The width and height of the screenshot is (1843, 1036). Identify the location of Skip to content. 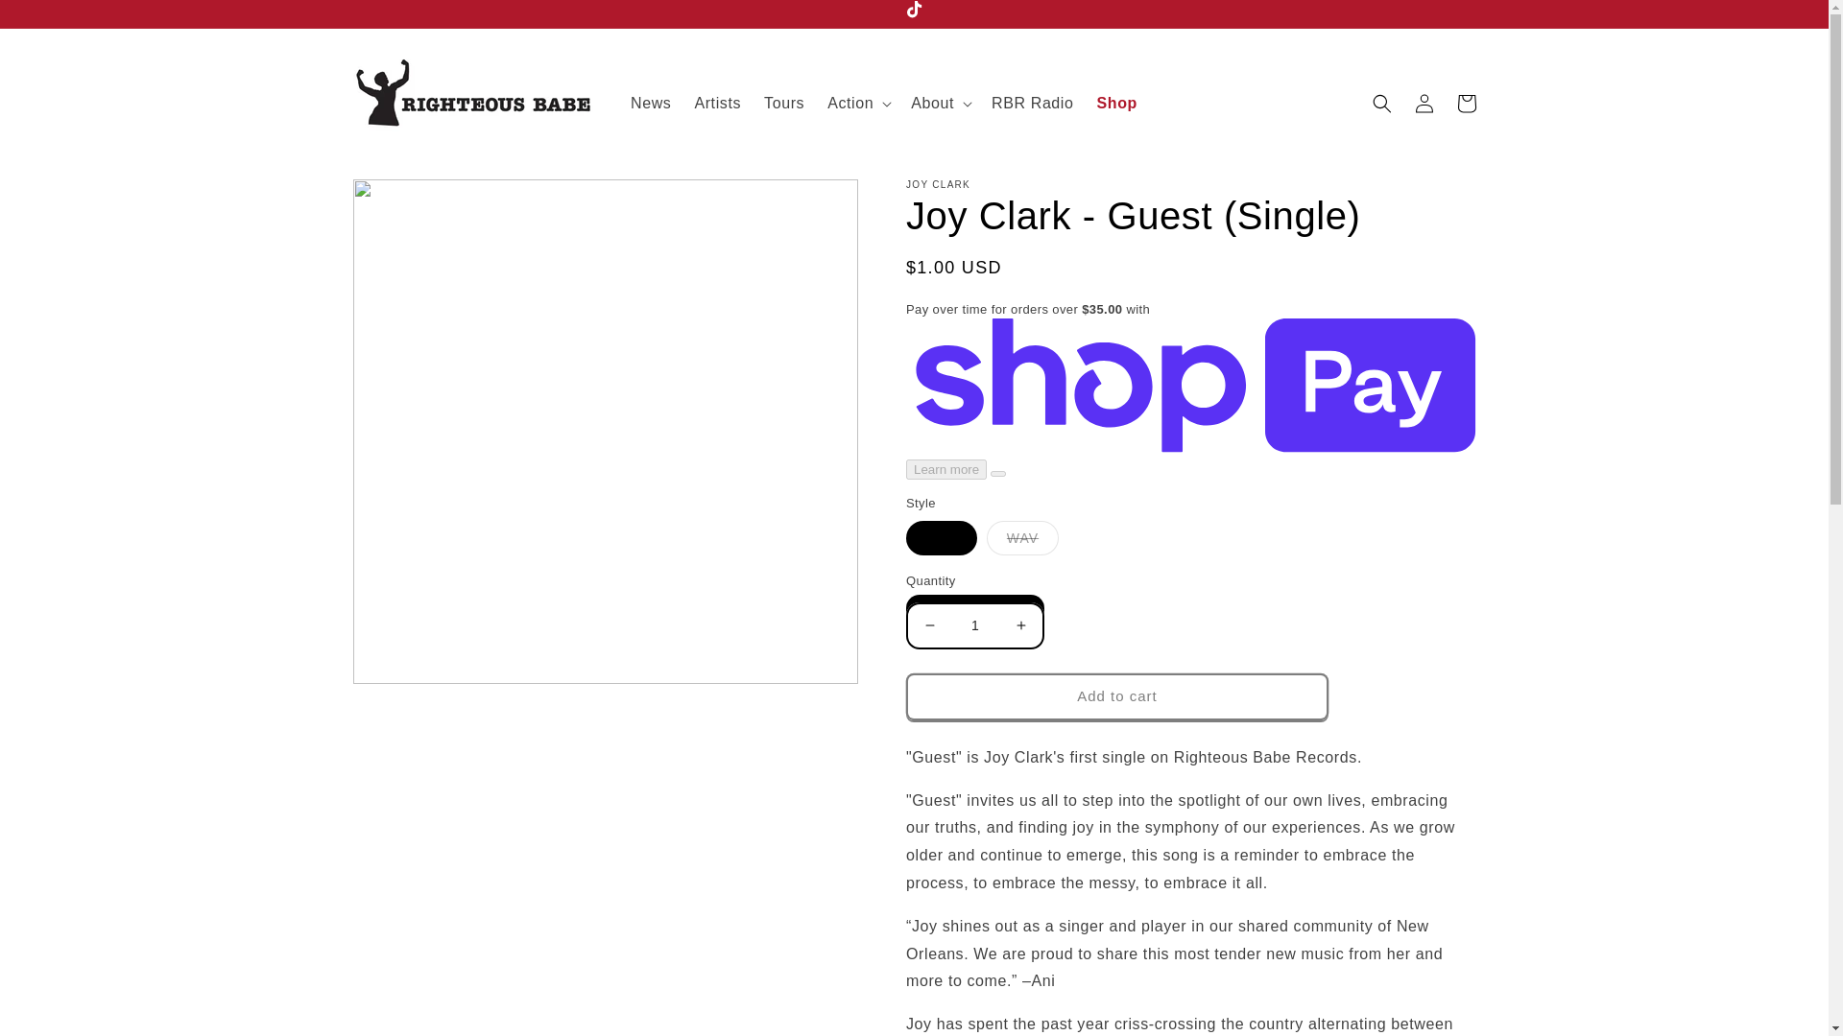
(59, 23).